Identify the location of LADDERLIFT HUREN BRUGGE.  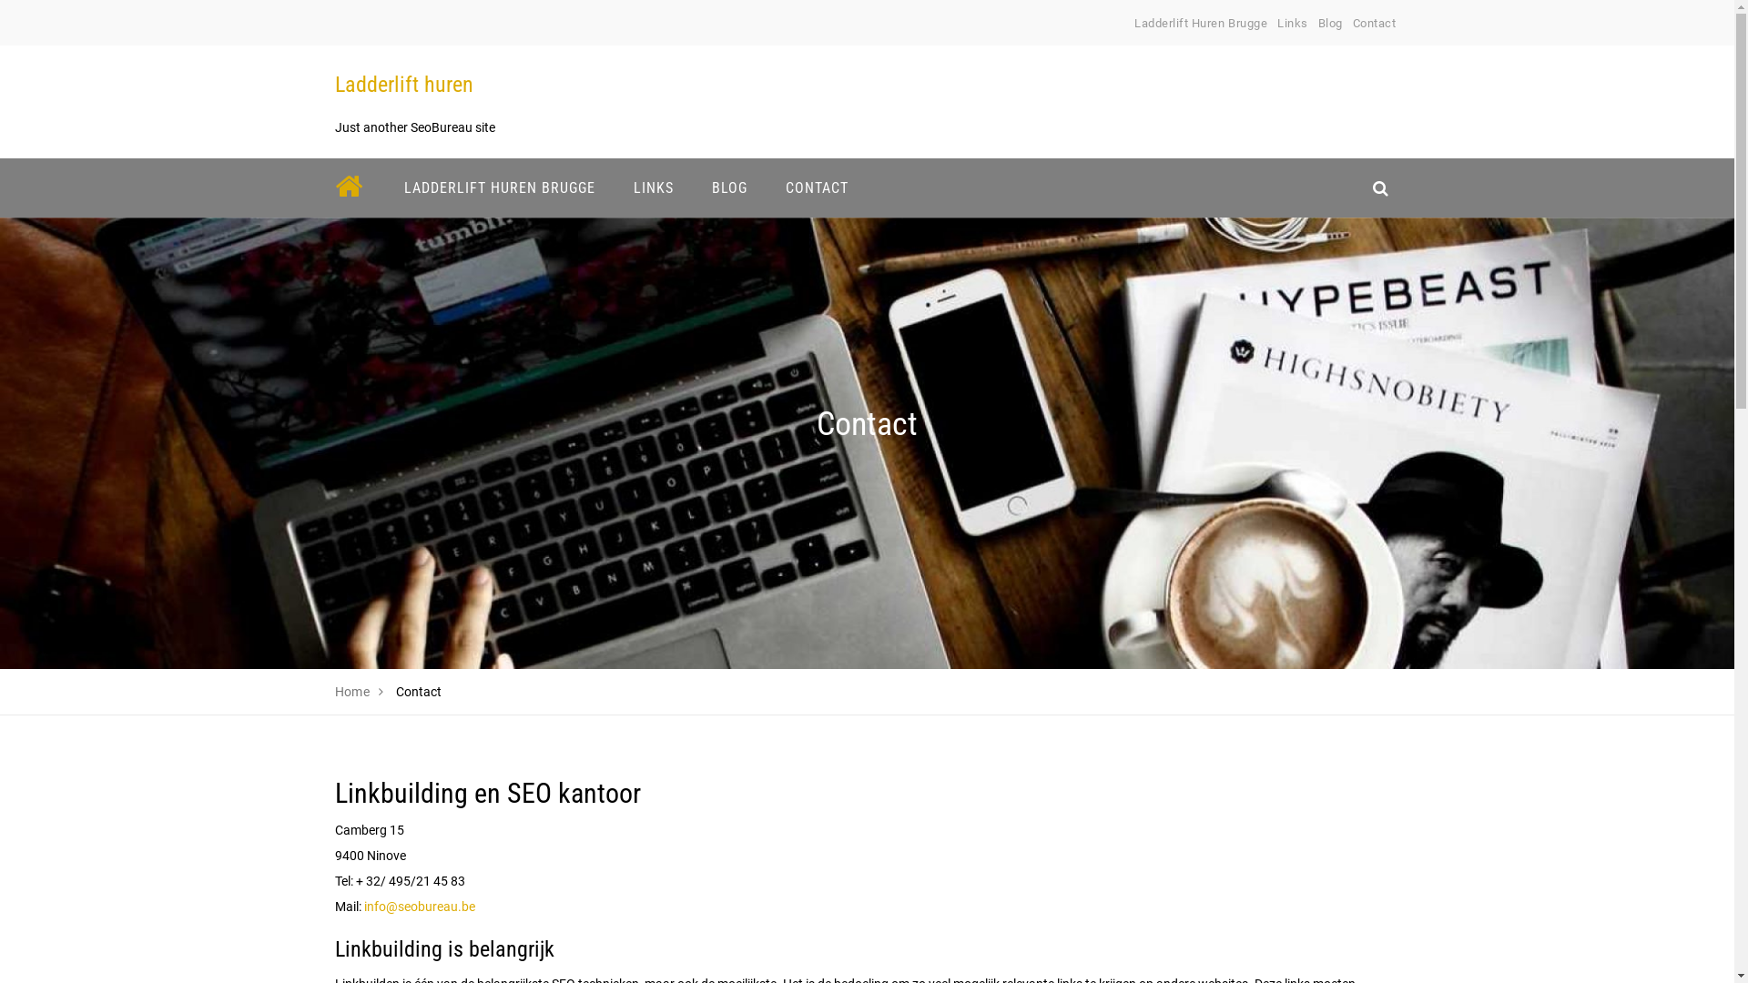
(499, 187).